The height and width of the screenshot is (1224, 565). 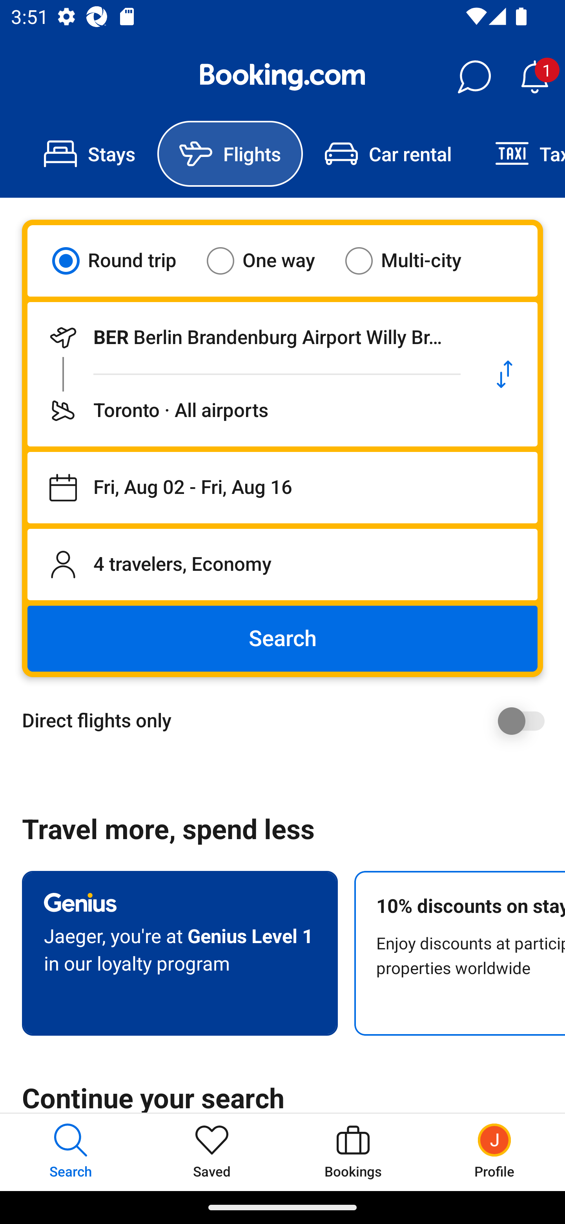 I want to click on Bookings, so click(x=353, y=1152).